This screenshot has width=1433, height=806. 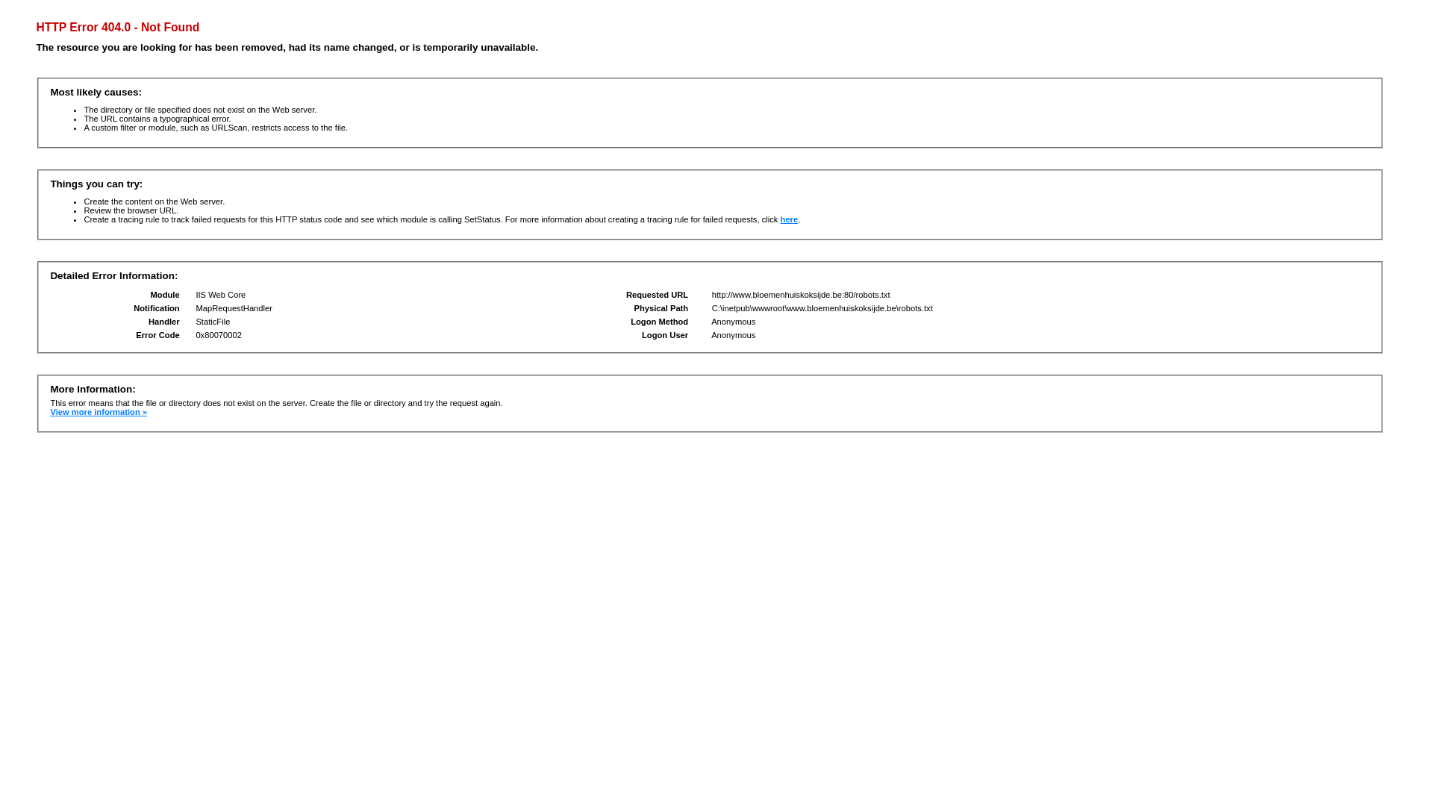 What do you see at coordinates (790, 219) in the screenshot?
I see `here` at bounding box center [790, 219].